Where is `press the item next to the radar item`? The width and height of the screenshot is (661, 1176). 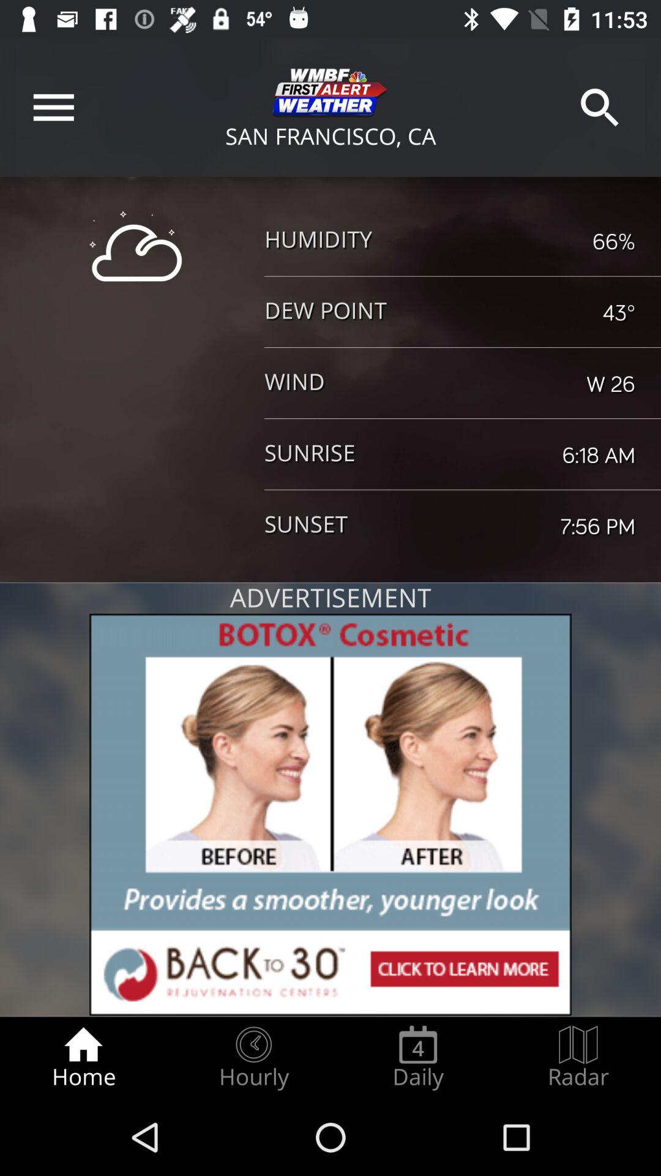
press the item next to the radar item is located at coordinates (418, 1057).